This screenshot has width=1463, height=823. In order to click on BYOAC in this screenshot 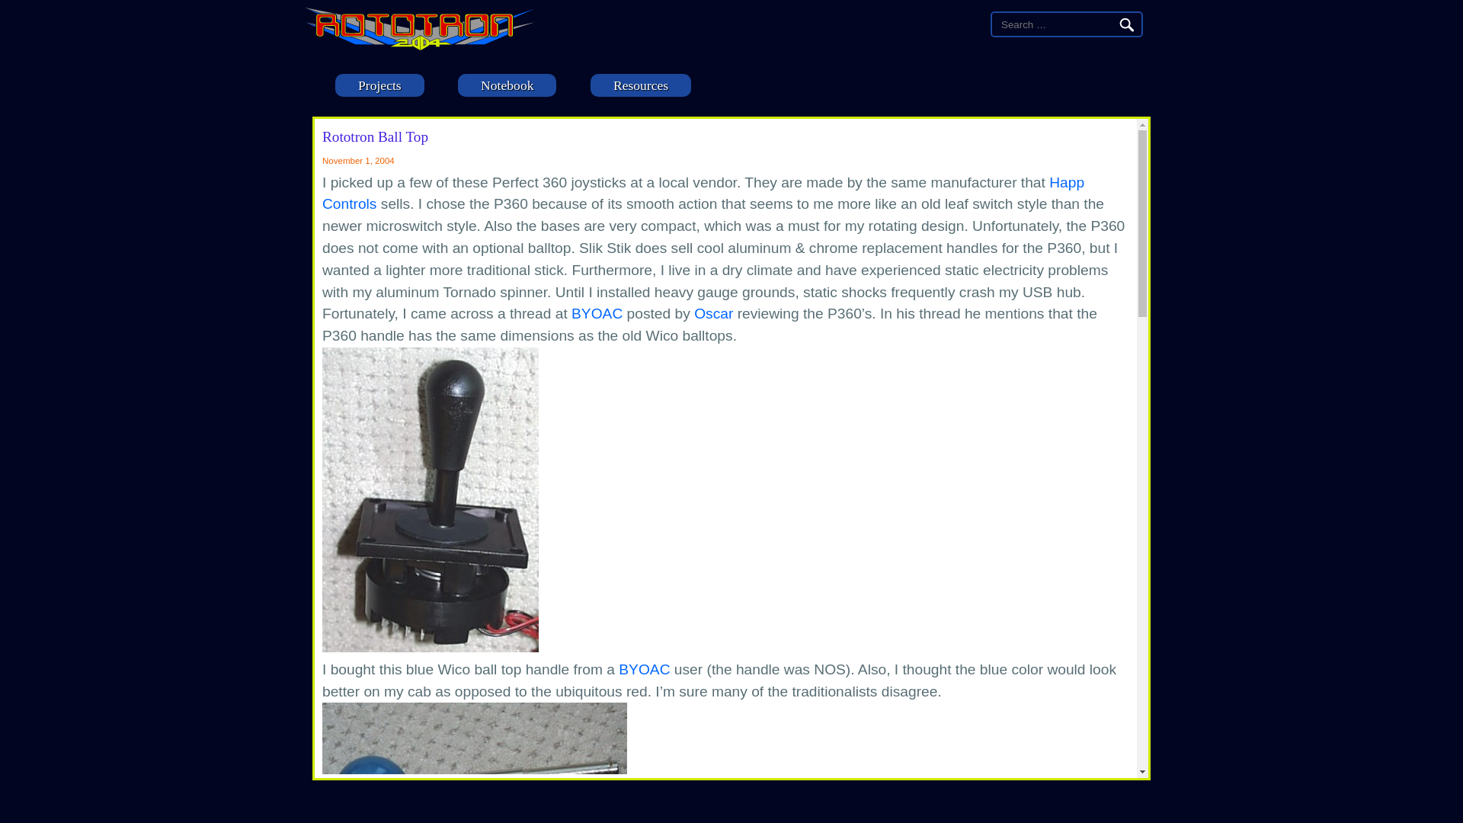, I will do `click(645, 669)`.